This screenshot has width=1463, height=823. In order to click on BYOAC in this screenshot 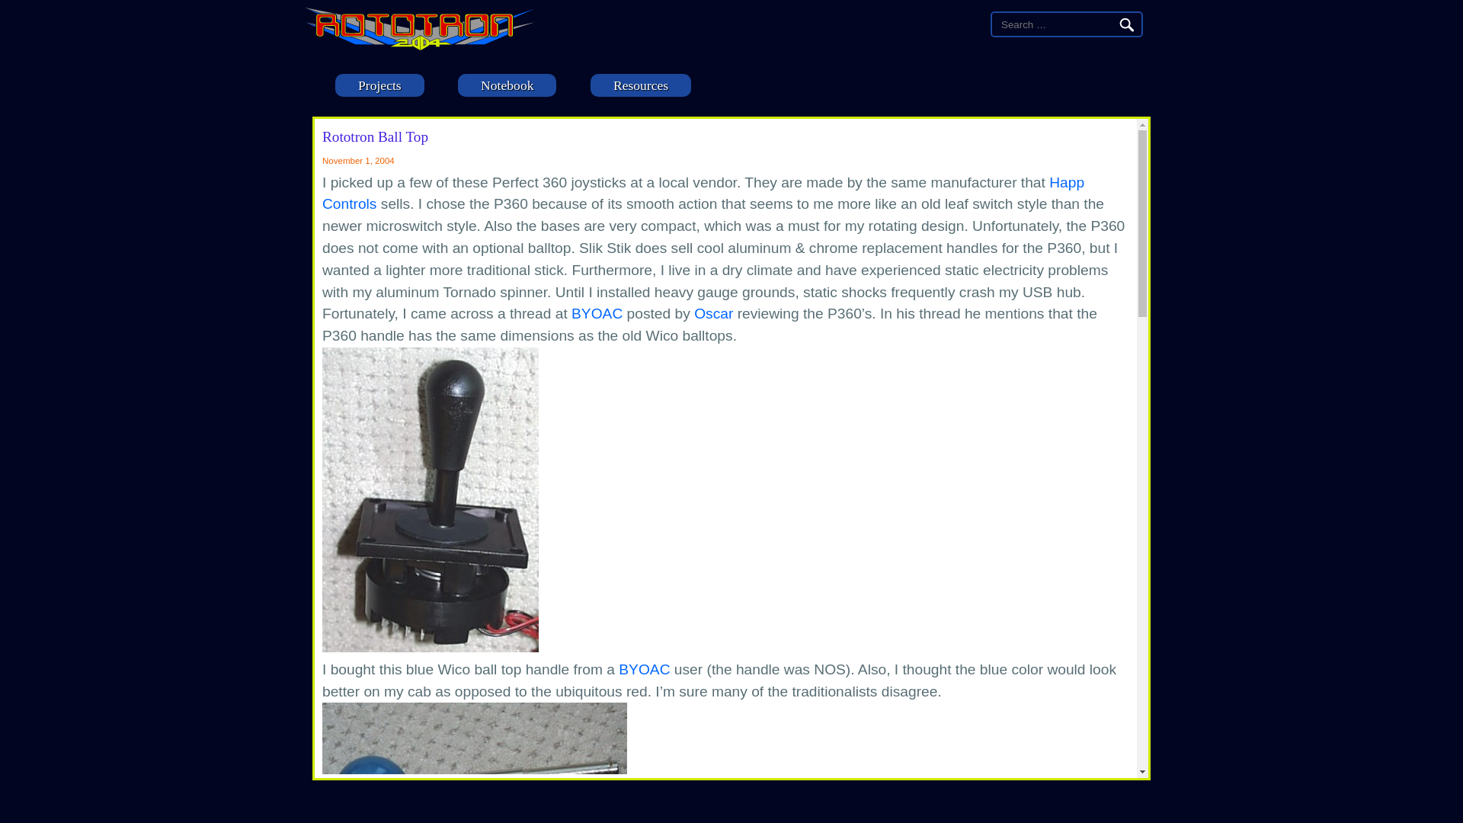, I will do `click(645, 669)`.